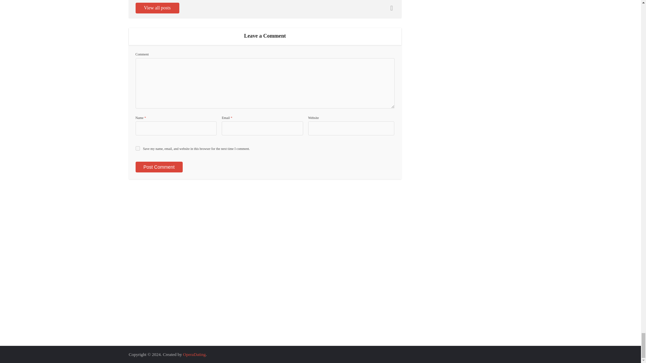 This screenshot has width=646, height=363. I want to click on View all posts, so click(157, 8).